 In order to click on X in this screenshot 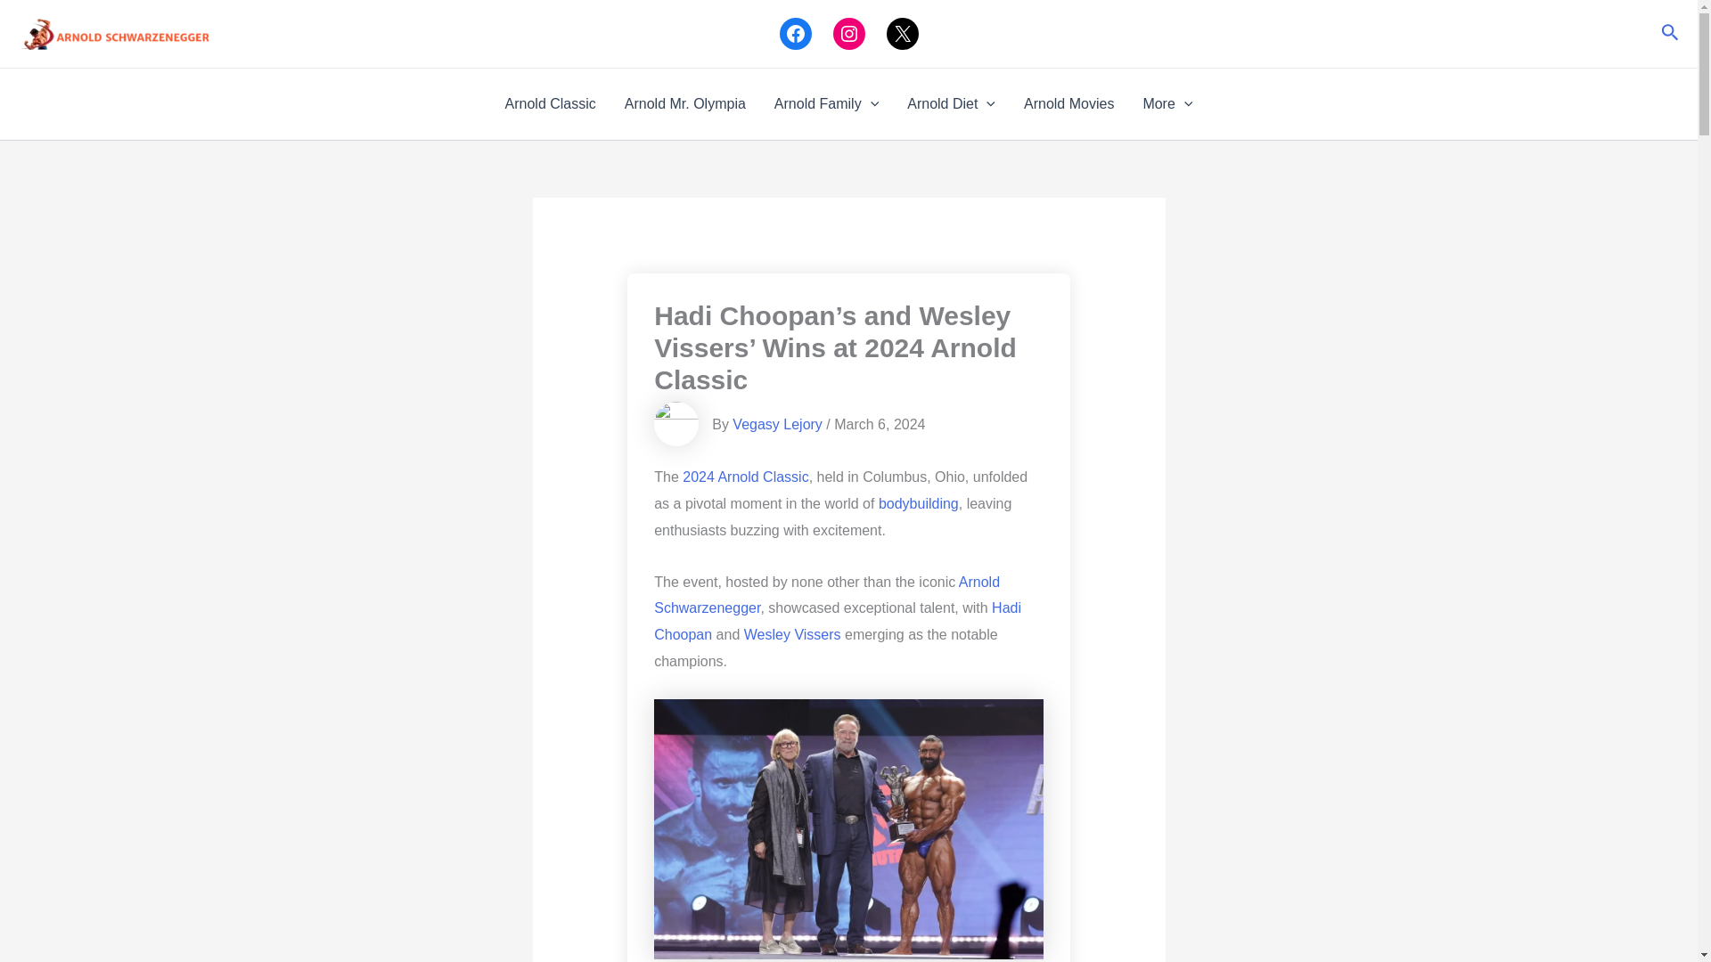, I will do `click(902, 34)`.